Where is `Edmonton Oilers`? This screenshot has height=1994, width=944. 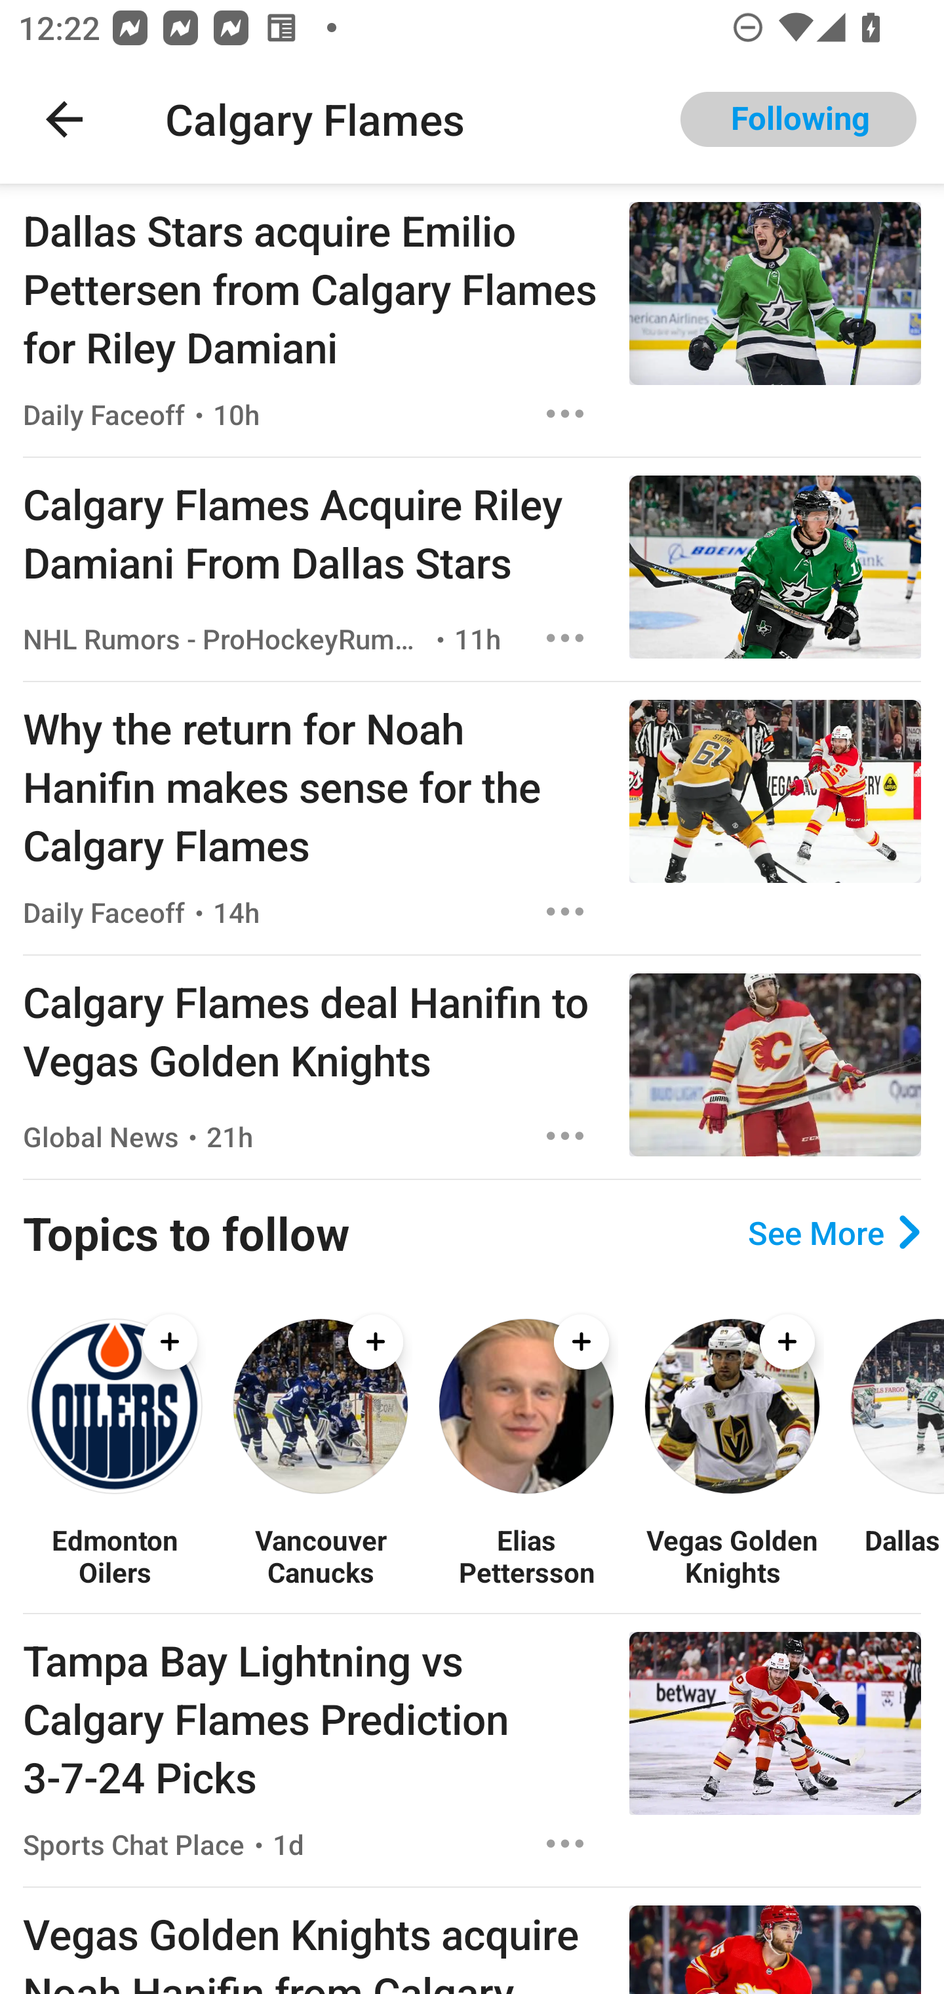 Edmonton Oilers is located at coordinates (114, 1556).